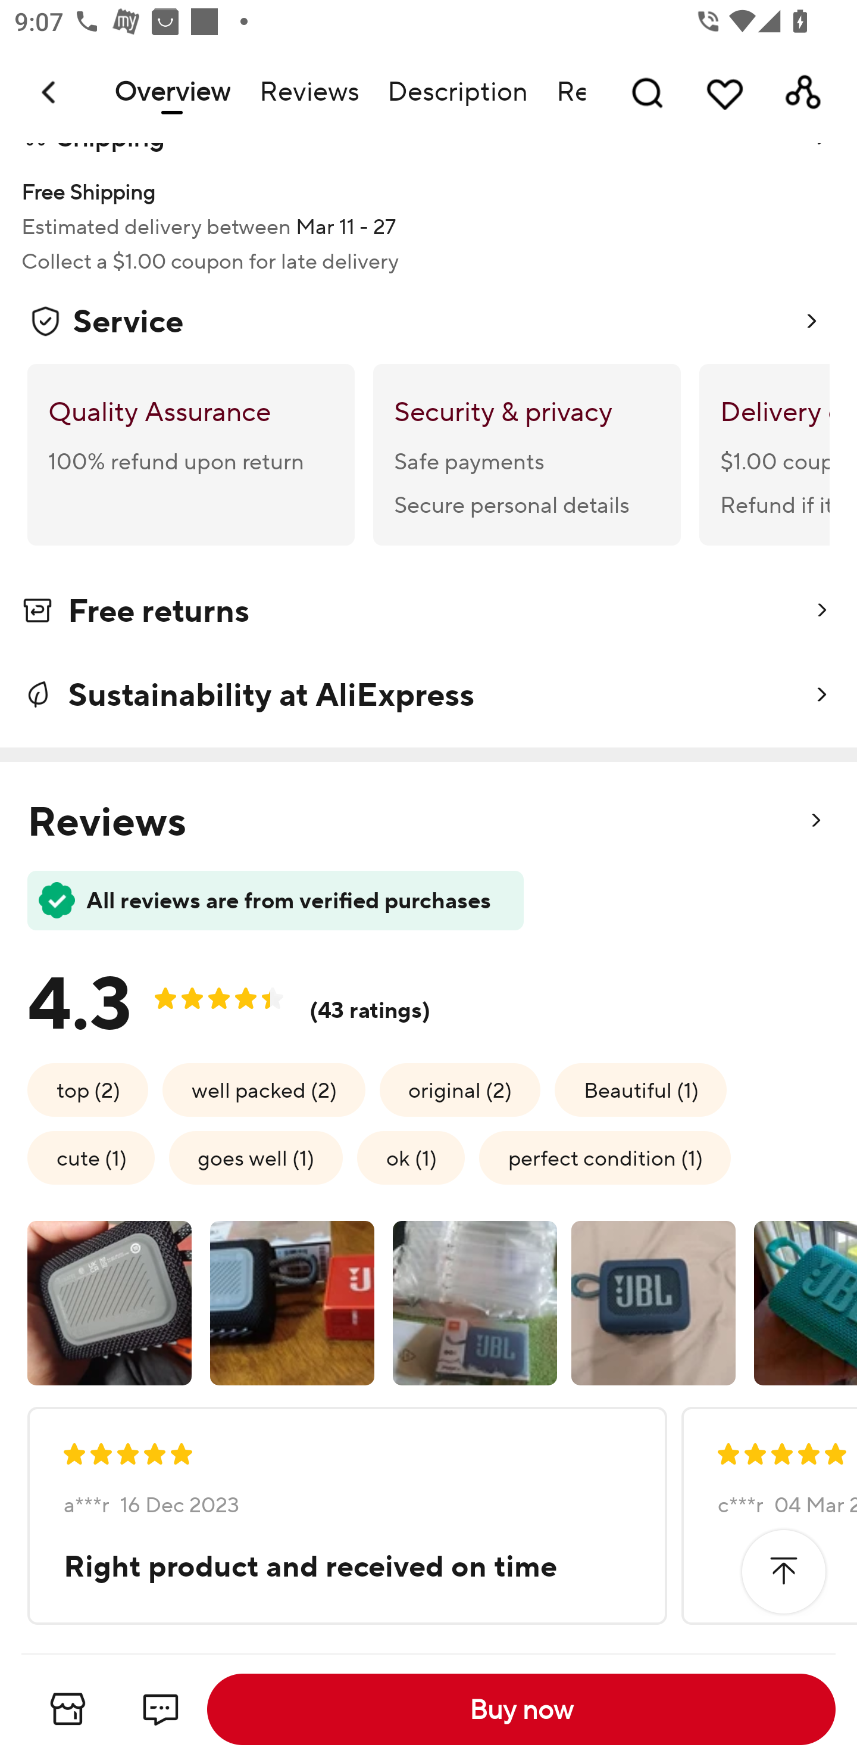  What do you see at coordinates (256, 1158) in the screenshot?
I see `goes well (1)` at bounding box center [256, 1158].